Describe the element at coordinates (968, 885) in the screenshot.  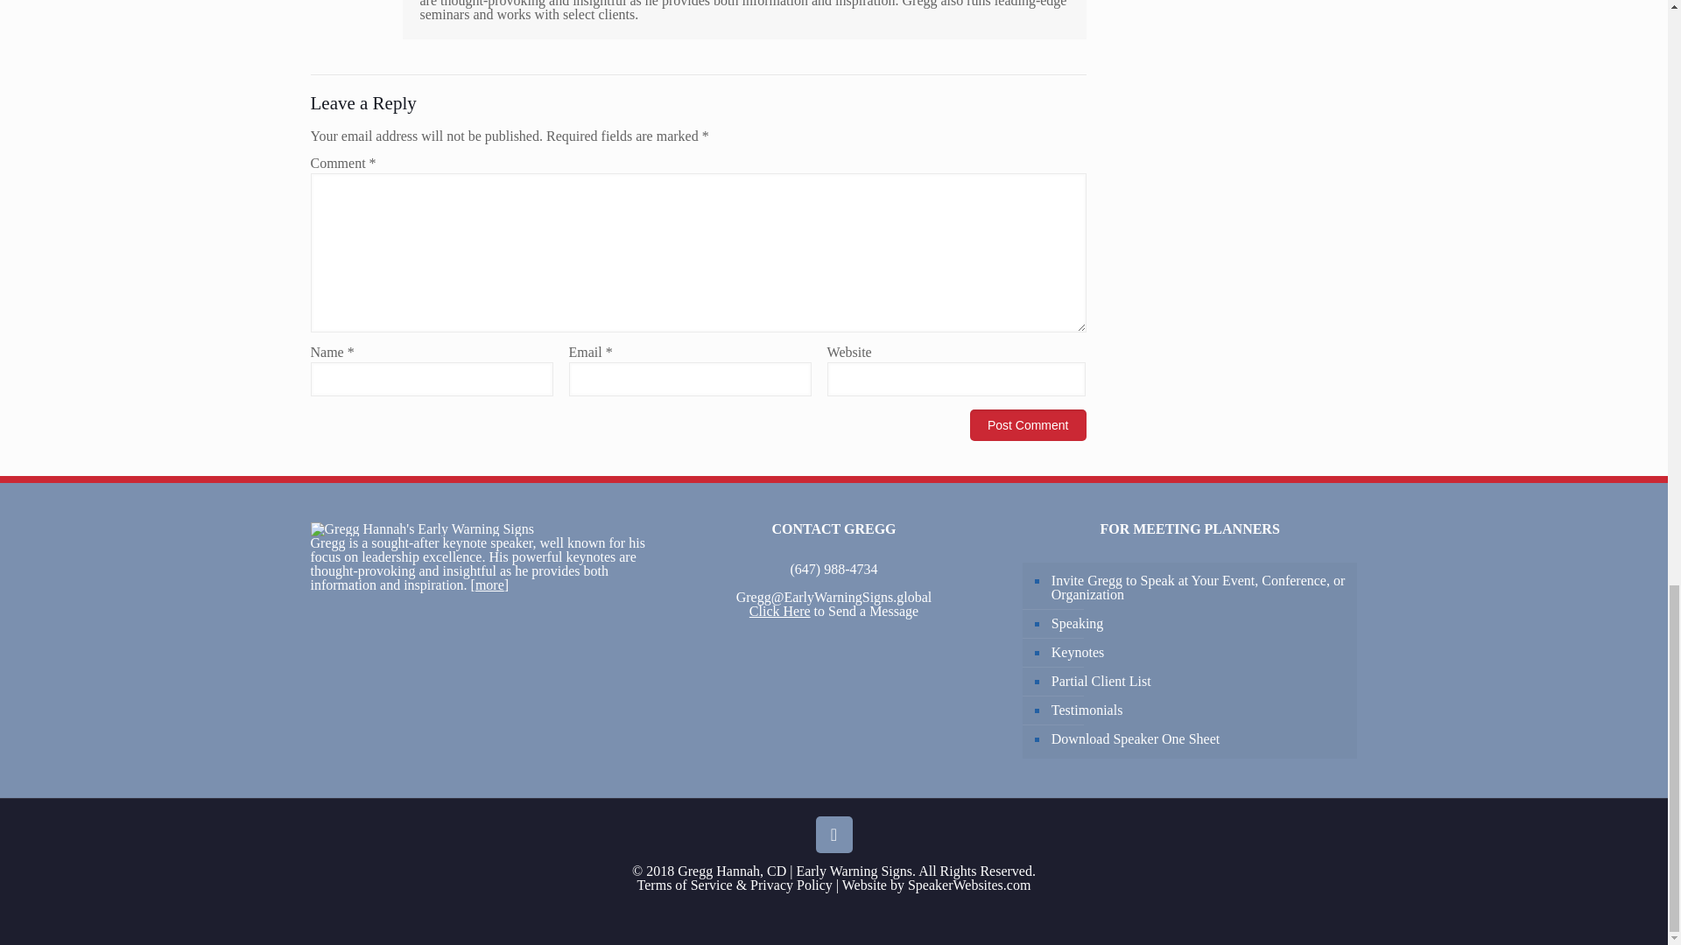
I see `Websites for Professional Speakers` at that location.